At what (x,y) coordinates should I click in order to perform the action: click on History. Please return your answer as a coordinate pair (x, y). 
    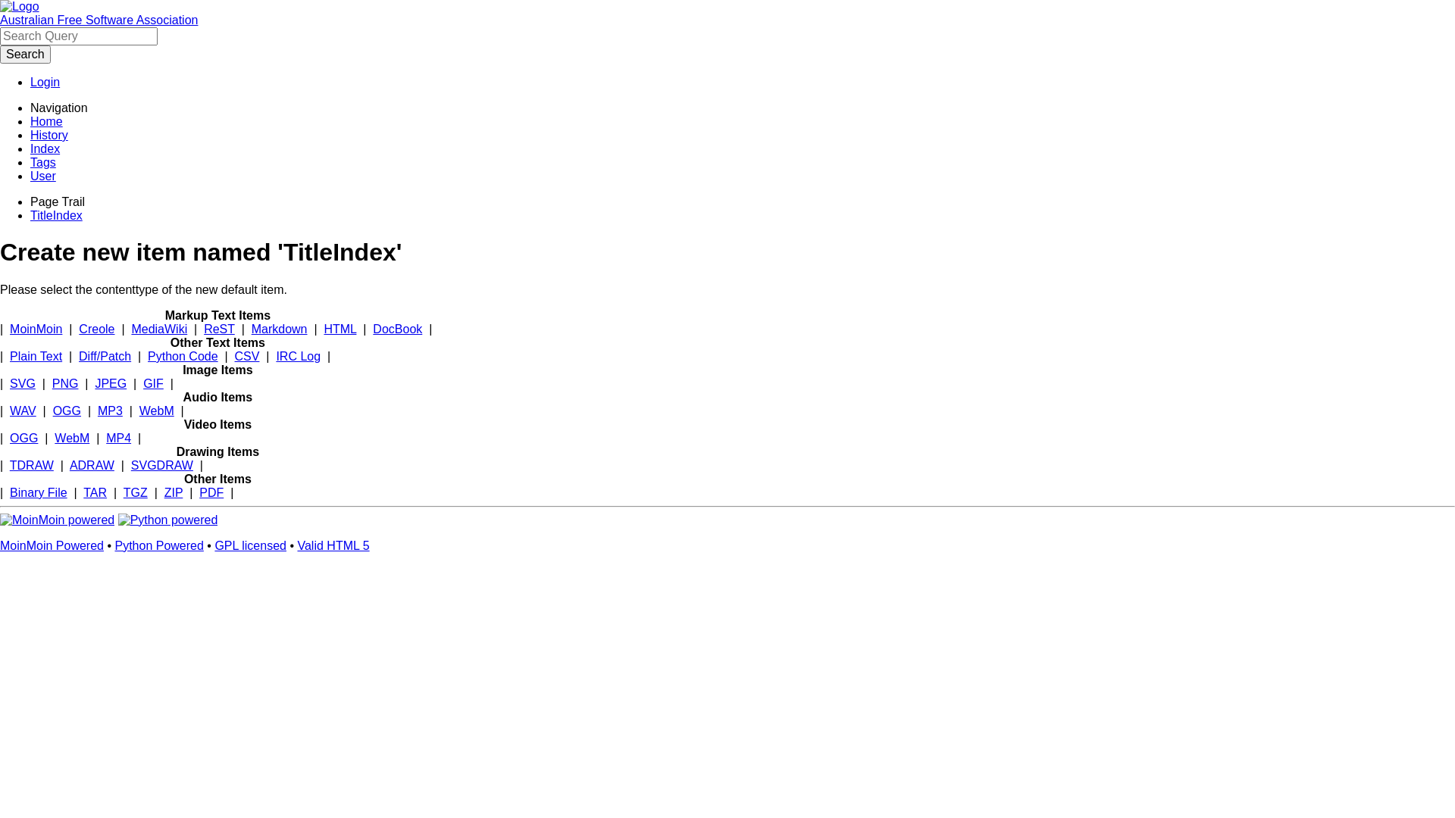
    Looking at the image, I should click on (49, 135).